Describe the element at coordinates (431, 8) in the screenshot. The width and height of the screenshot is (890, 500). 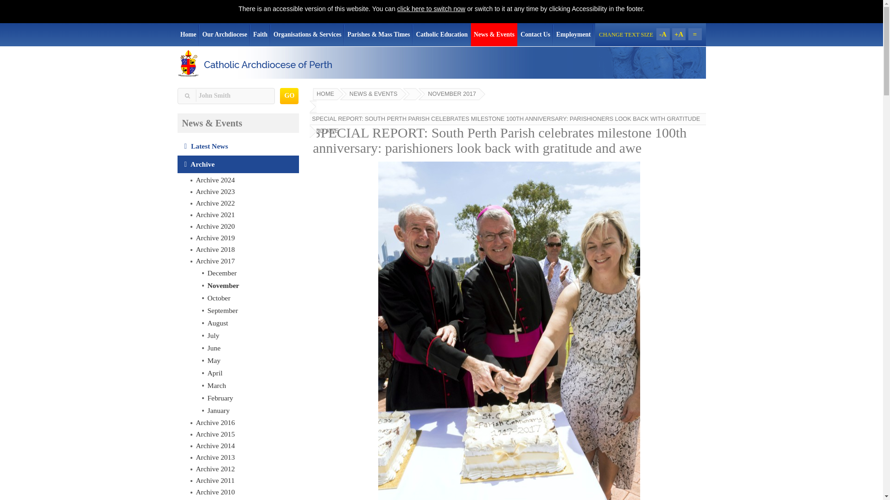
I see `Accessibility` at that location.